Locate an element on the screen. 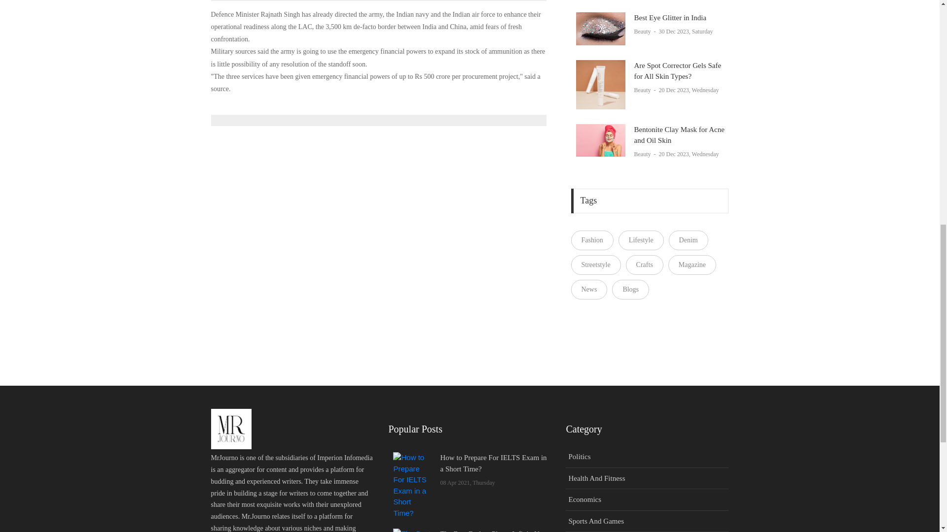 This screenshot has height=532, width=947. Bentonite Clay Mask for Acne and Oil Skin is located at coordinates (600, 140).